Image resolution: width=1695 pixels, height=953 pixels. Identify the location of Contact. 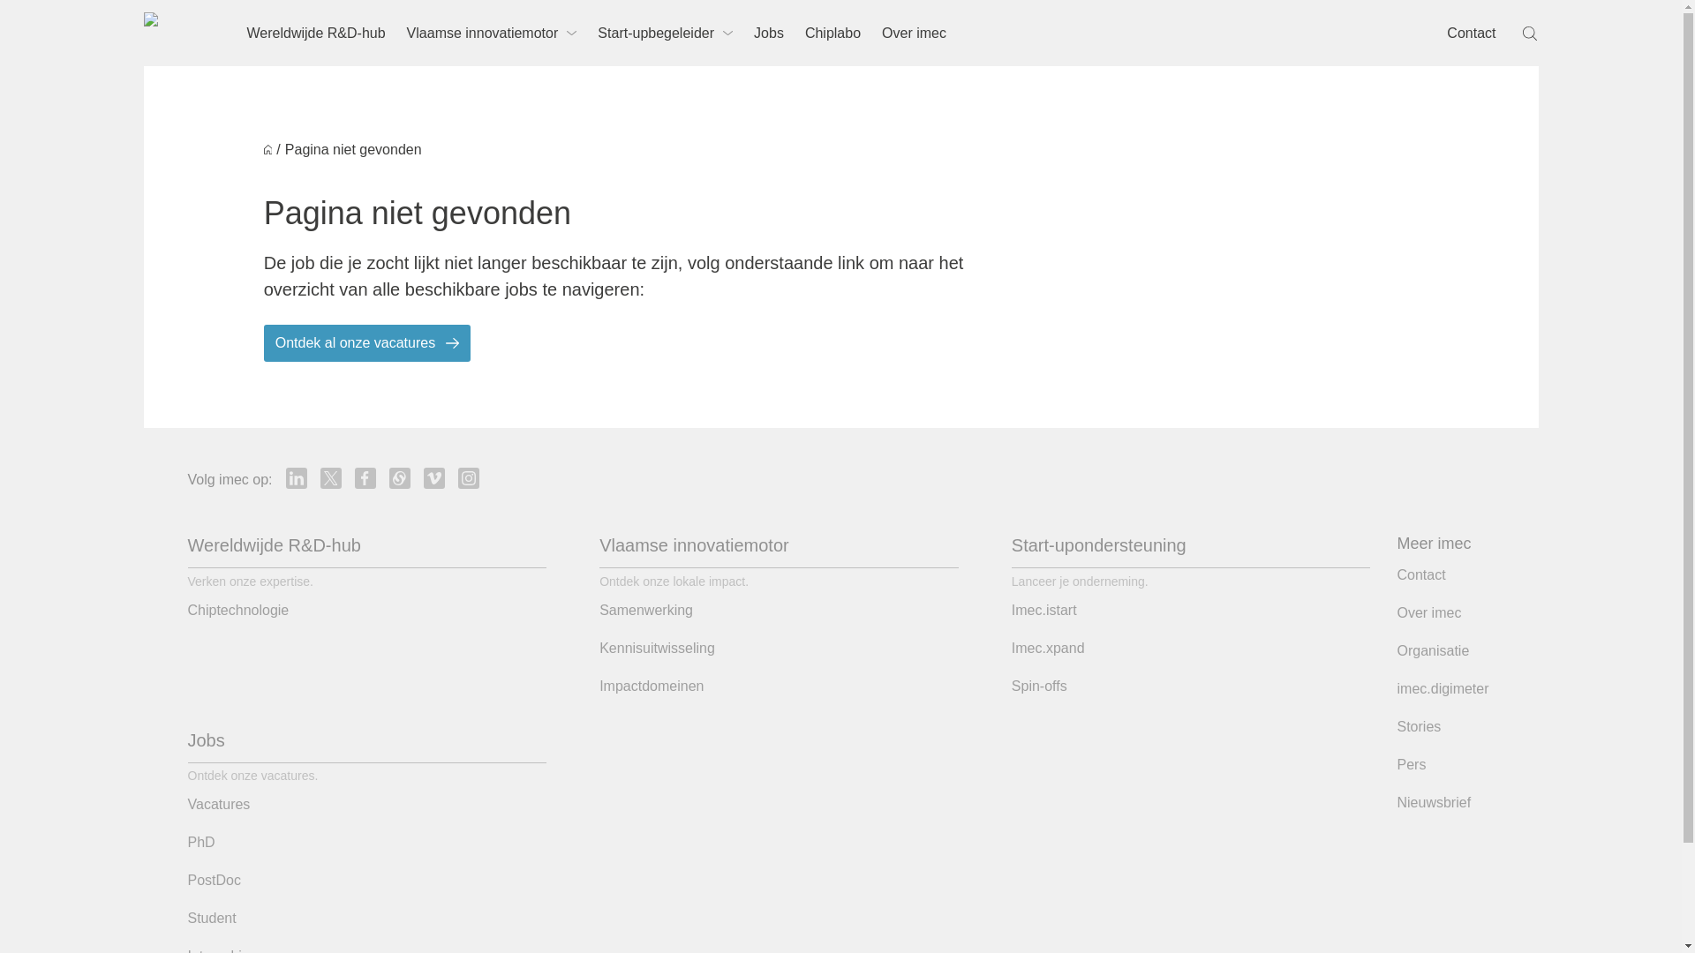
(1471, 33).